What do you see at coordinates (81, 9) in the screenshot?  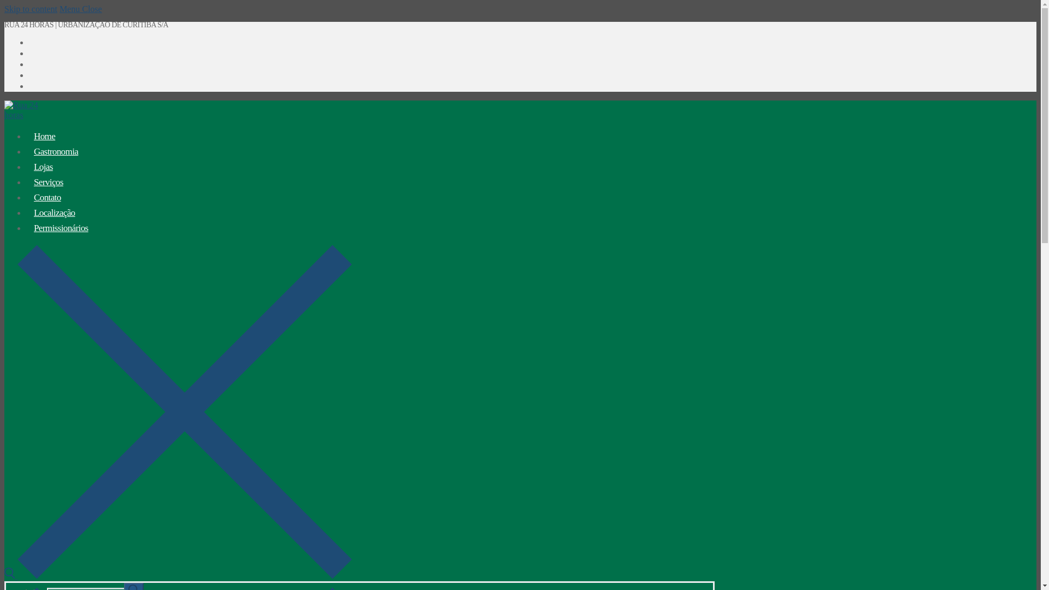 I see `Menu Close` at bounding box center [81, 9].